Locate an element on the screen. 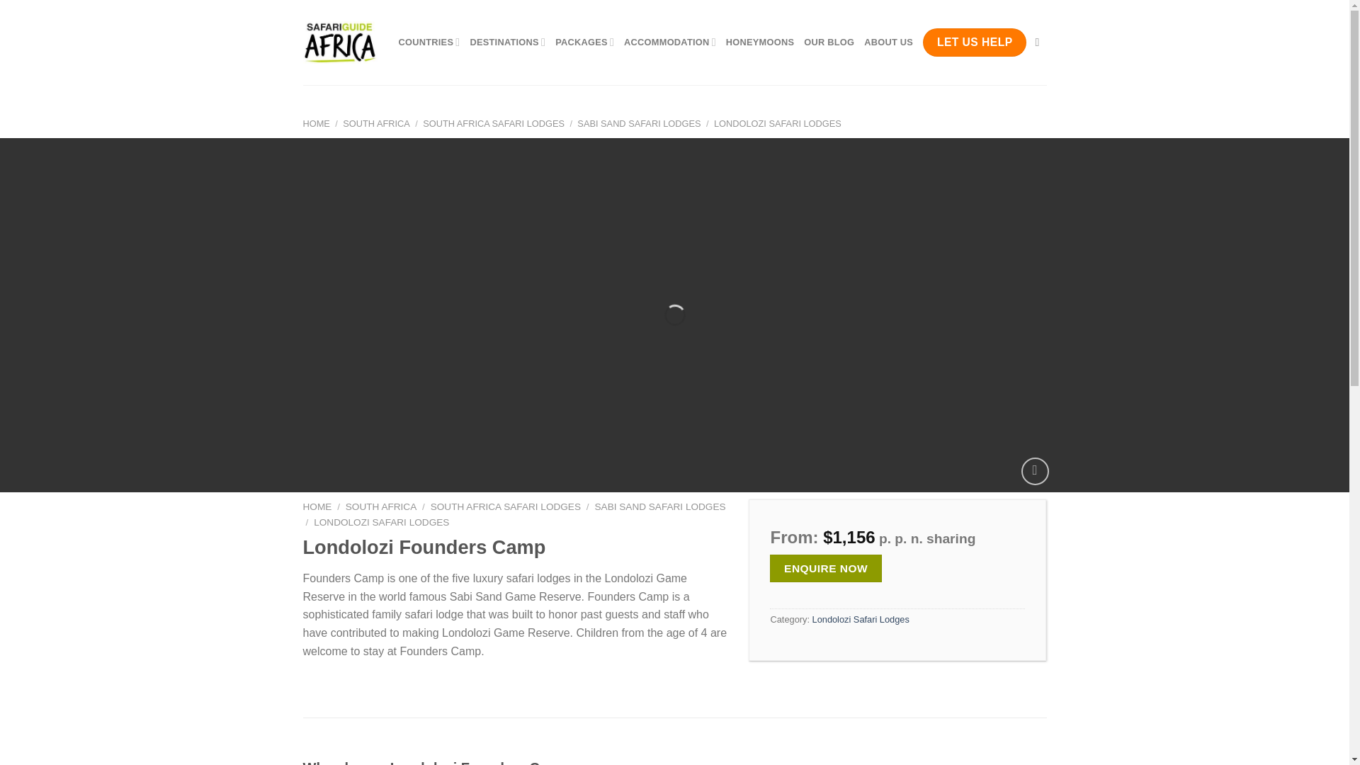  PACKAGES is located at coordinates (584, 42).